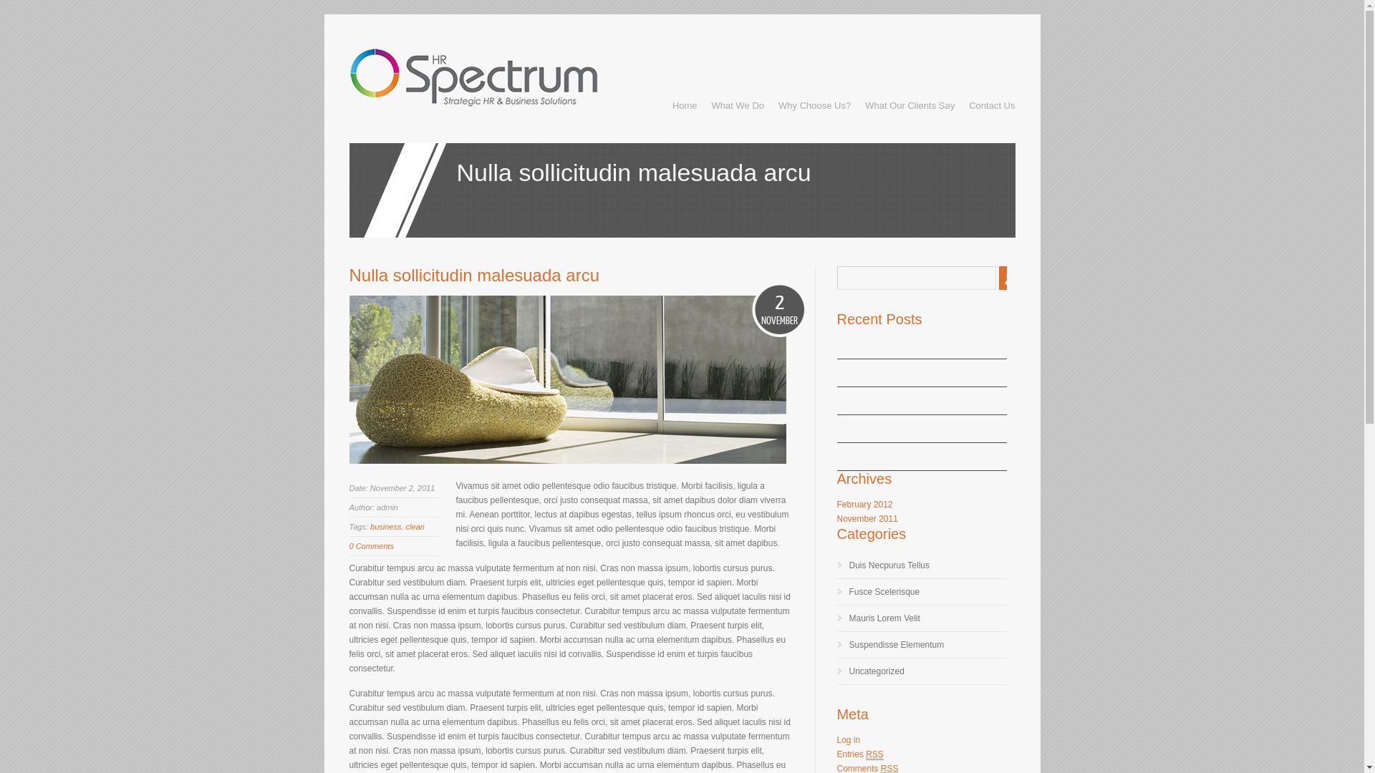  What do you see at coordinates (738, 106) in the screenshot?
I see `What We Do` at bounding box center [738, 106].